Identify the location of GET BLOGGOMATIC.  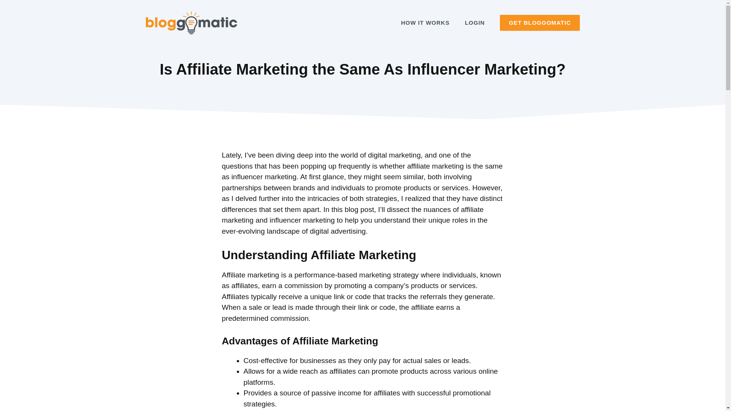
(540, 23).